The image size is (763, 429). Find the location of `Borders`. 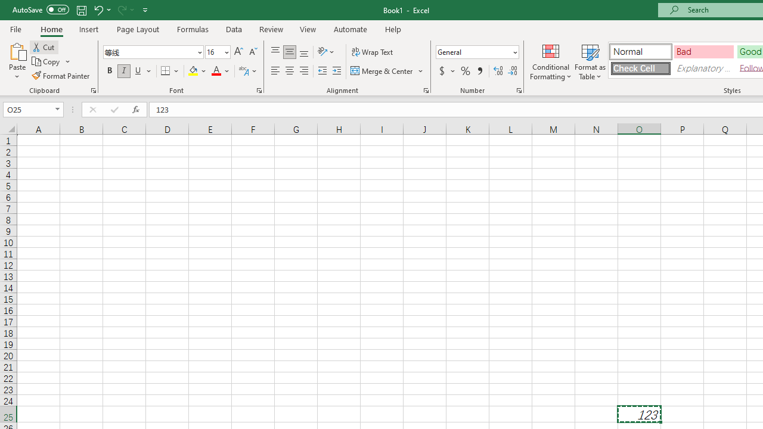

Borders is located at coordinates (170, 71).